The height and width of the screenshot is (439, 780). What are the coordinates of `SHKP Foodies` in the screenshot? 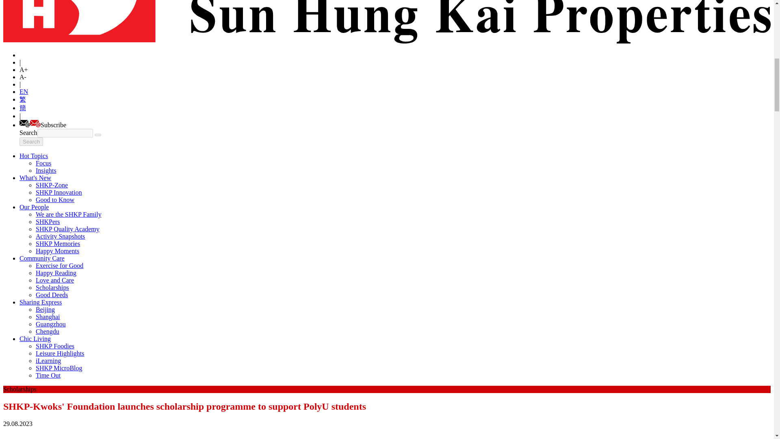 It's located at (55, 346).